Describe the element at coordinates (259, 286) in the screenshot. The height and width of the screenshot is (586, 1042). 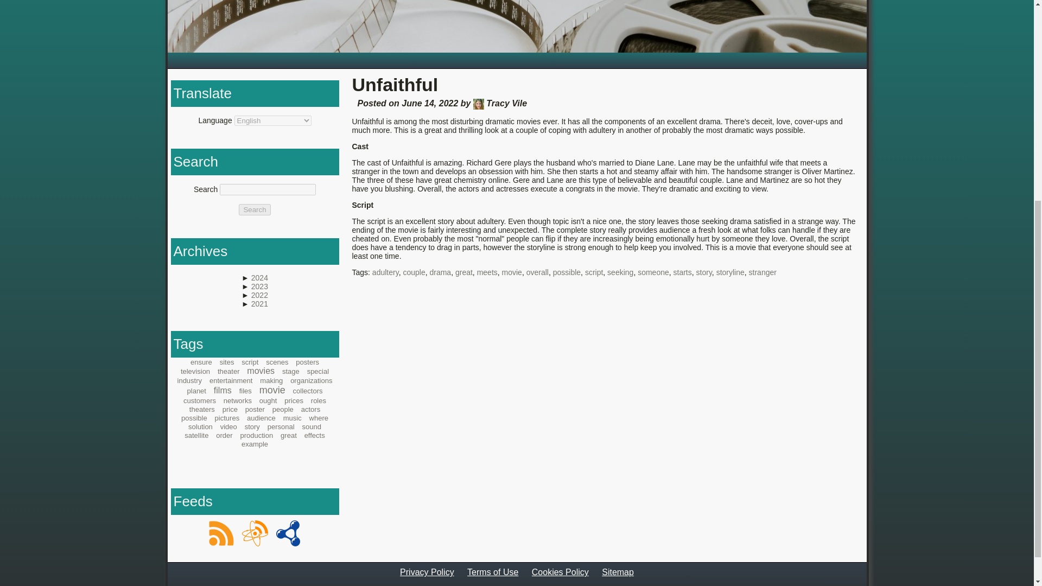
I see `2023` at that location.